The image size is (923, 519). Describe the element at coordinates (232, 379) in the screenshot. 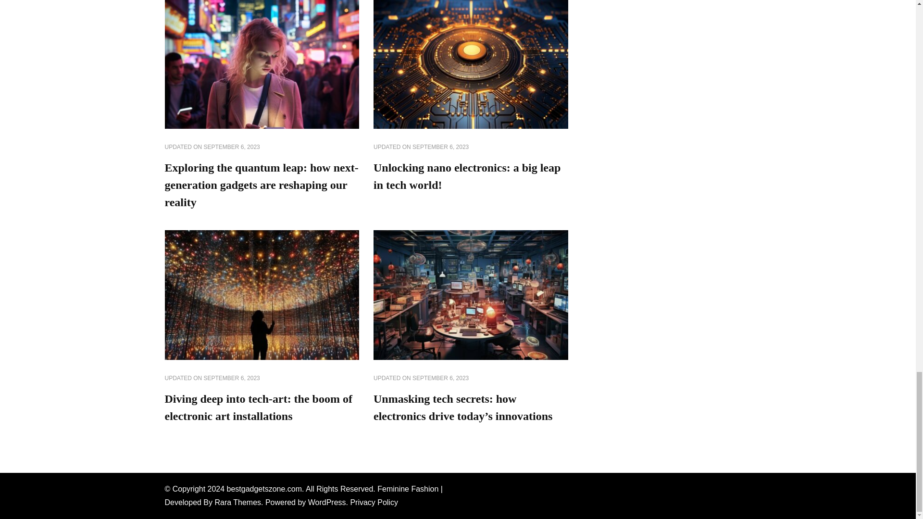

I see `SEPTEMBER 6, 2023` at that location.